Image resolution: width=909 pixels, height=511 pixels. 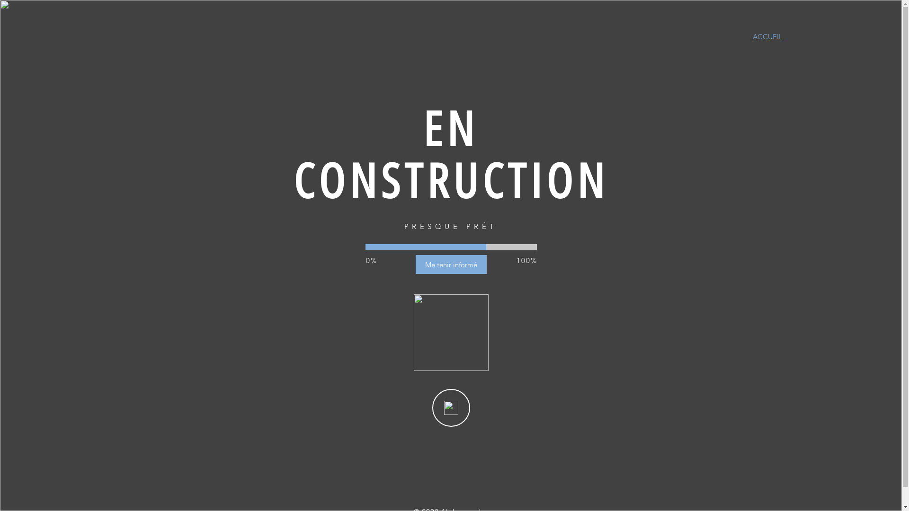 What do you see at coordinates (451, 333) in the screenshot?
I see `EnjoyTheSilence copie.png` at bounding box center [451, 333].